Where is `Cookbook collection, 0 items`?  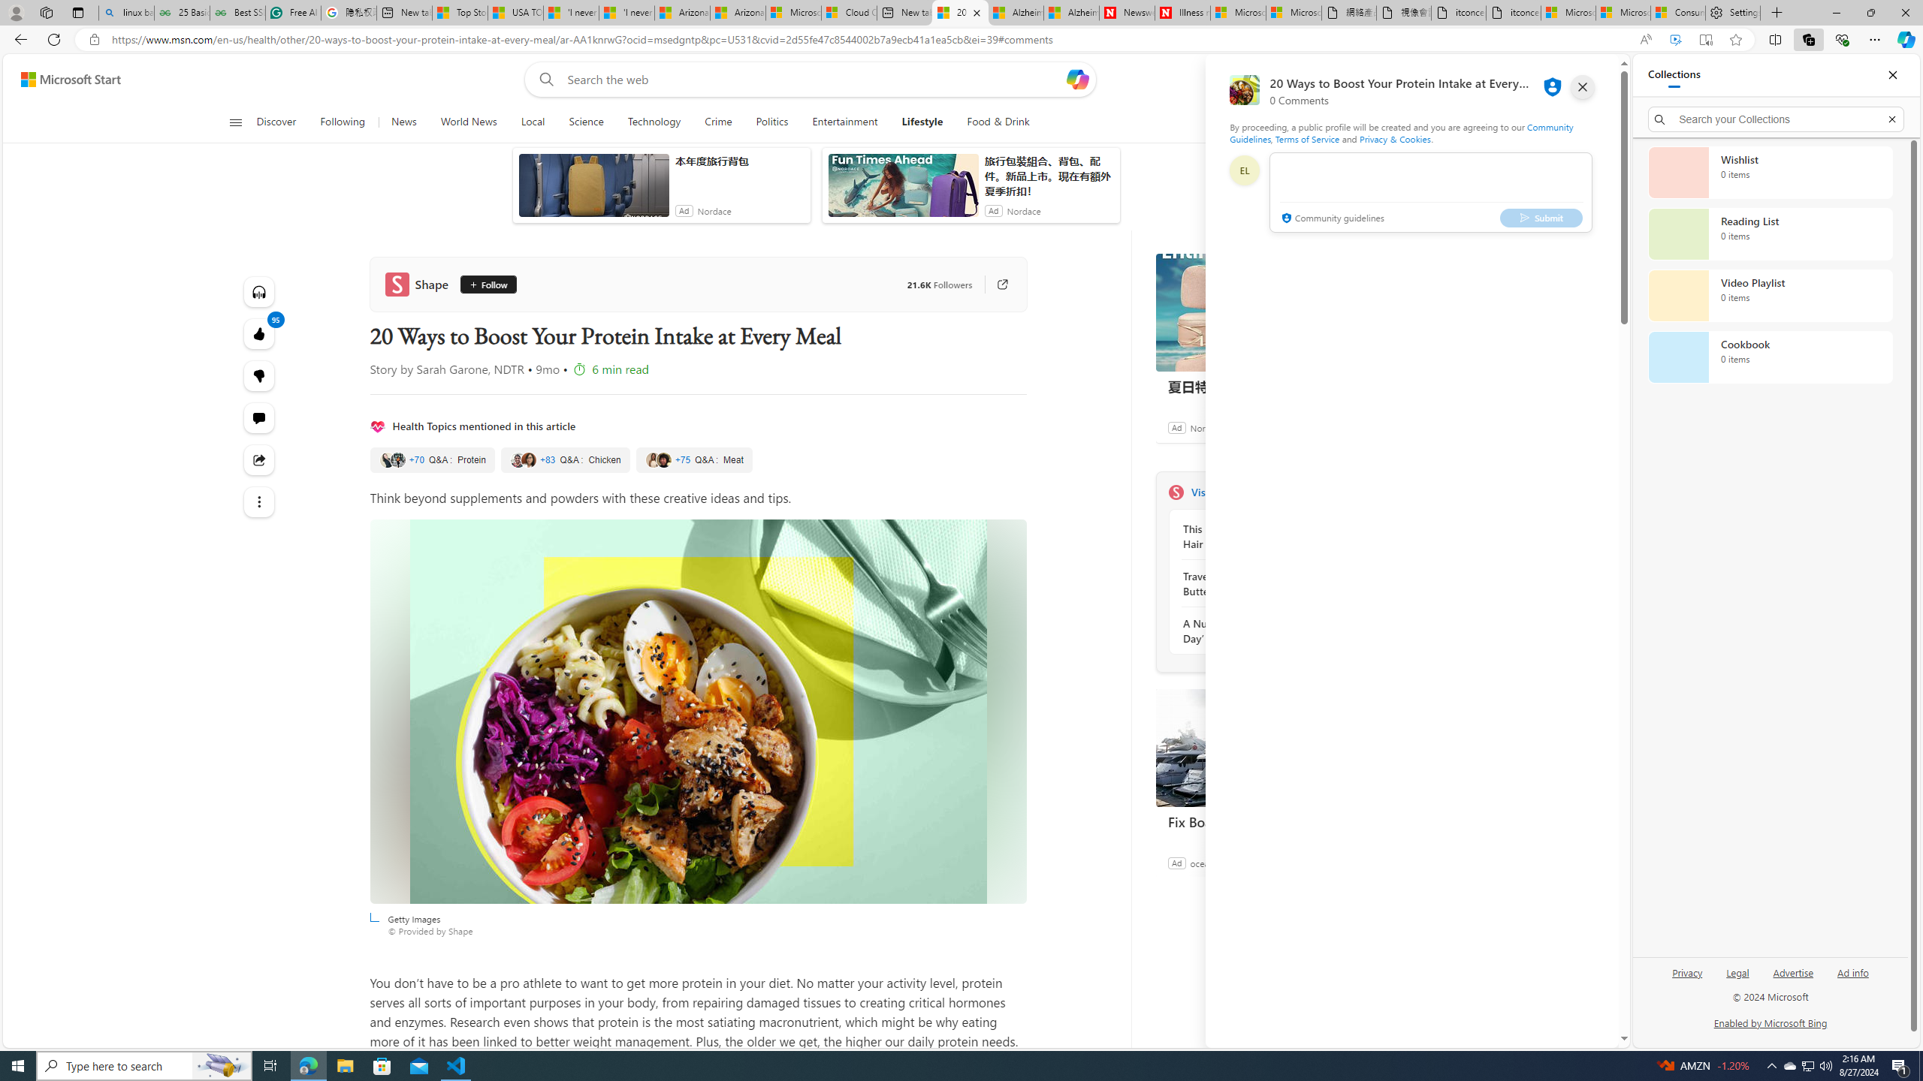
Cookbook collection, 0 items is located at coordinates (1770, 357).